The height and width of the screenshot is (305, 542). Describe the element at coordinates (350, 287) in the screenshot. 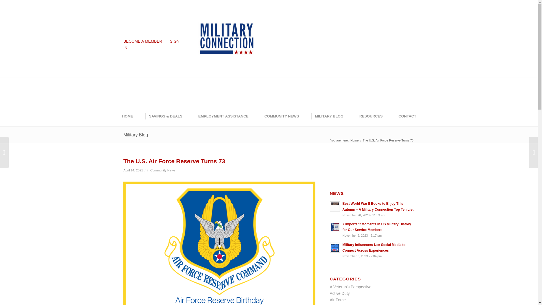

I see `A Veteran's Perspective` at that location.